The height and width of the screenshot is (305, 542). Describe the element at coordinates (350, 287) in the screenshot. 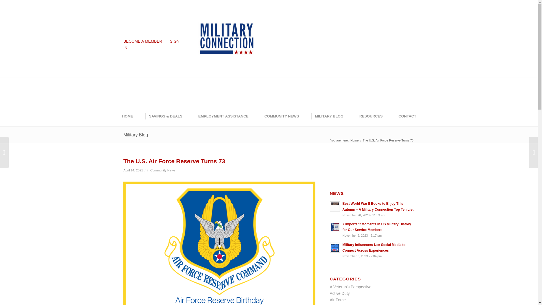

I see `A Veteran's Perspective` at that location.